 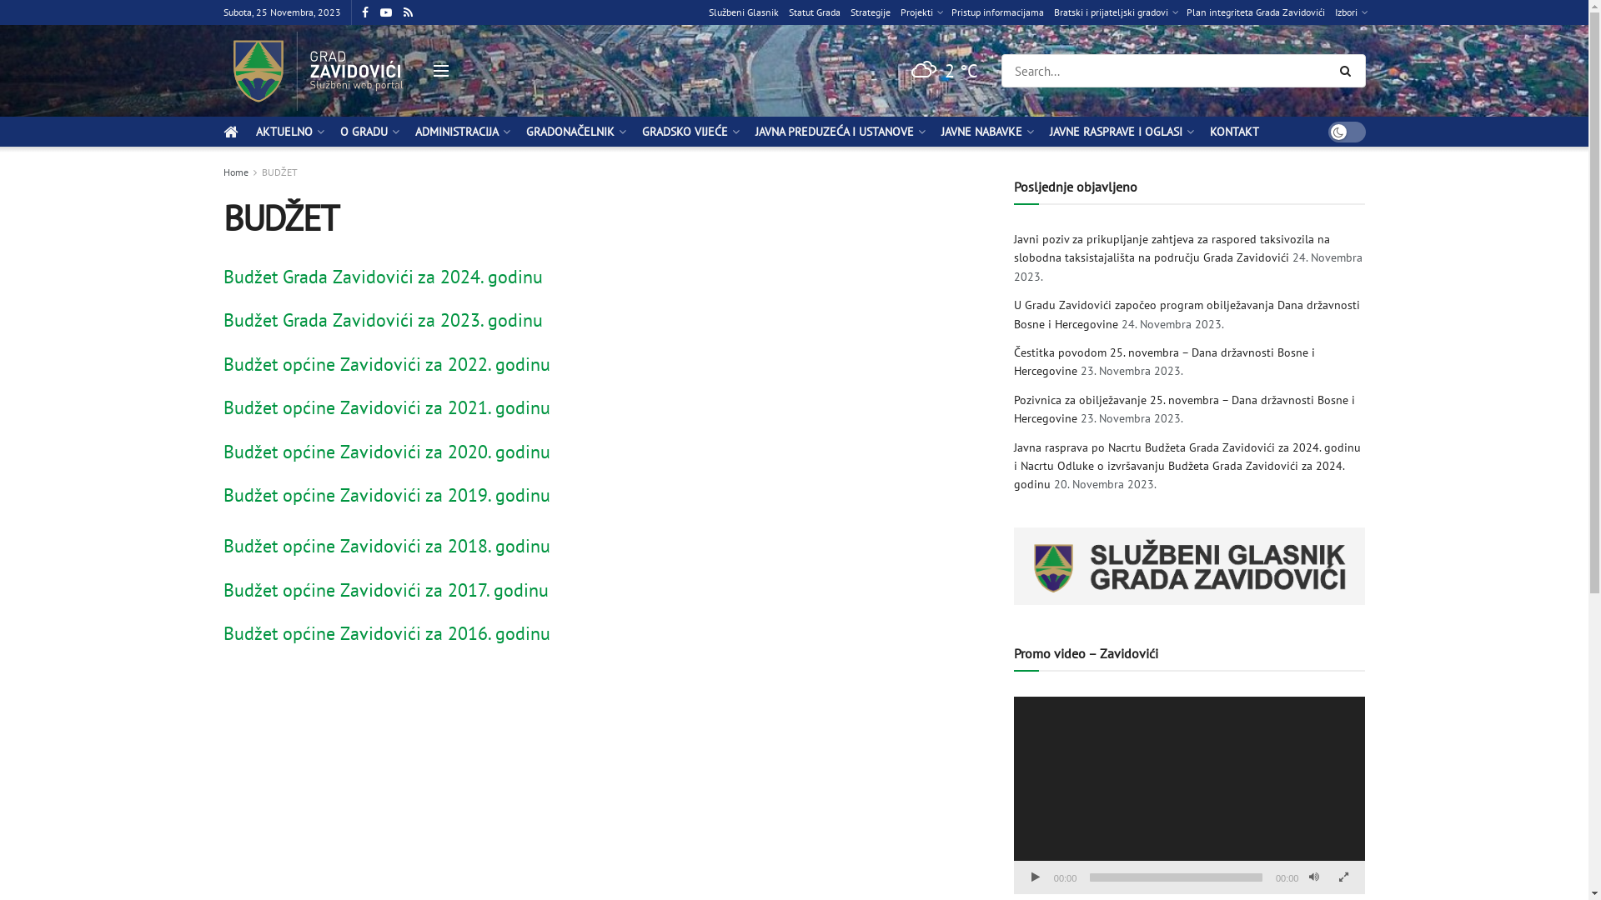 I want to click on Projekti, so click(x=921, y=12).